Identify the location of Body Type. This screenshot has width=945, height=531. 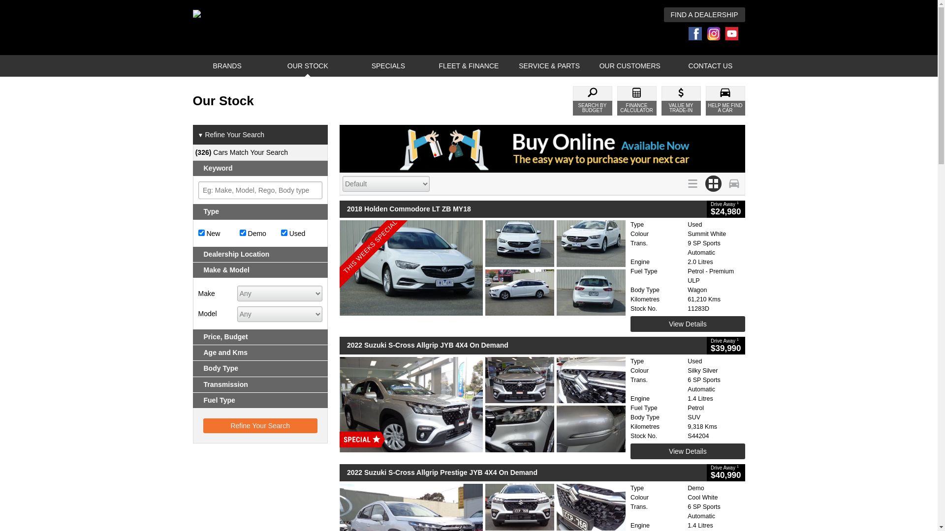
(261, 369).